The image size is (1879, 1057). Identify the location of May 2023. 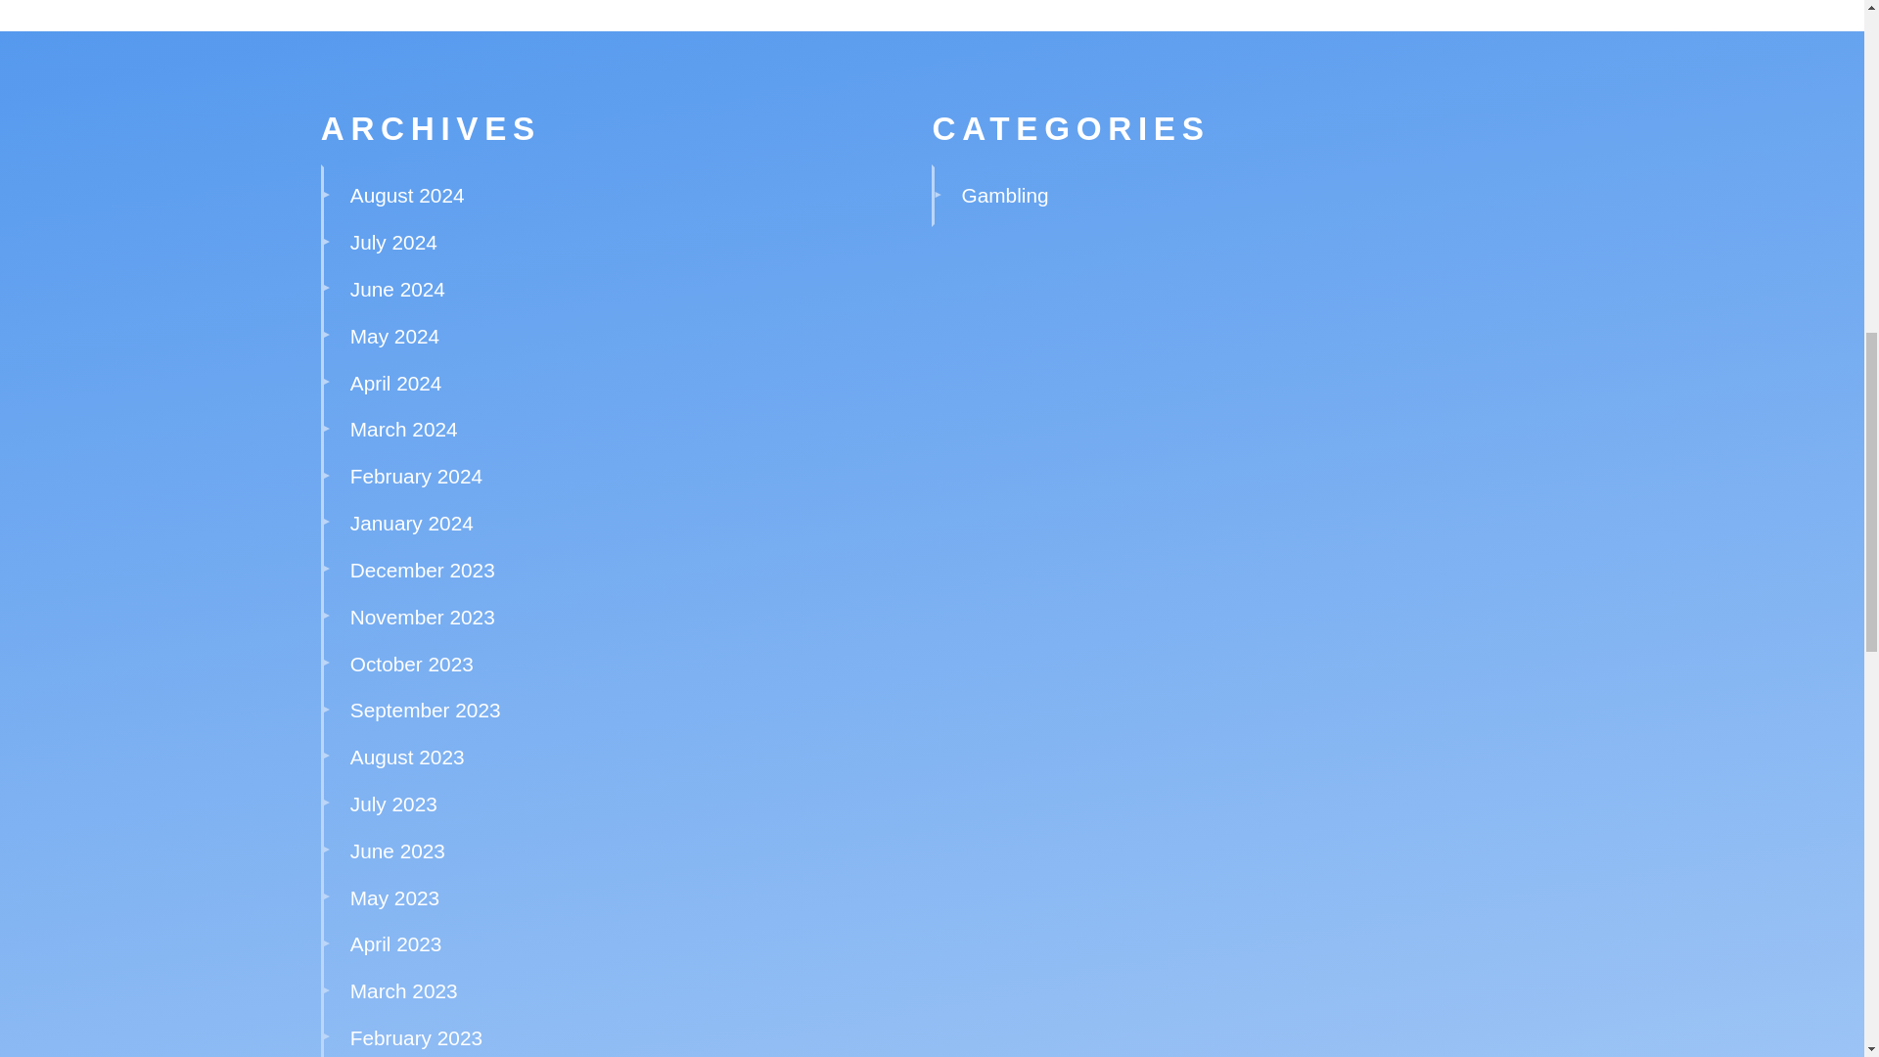
(394, 897).